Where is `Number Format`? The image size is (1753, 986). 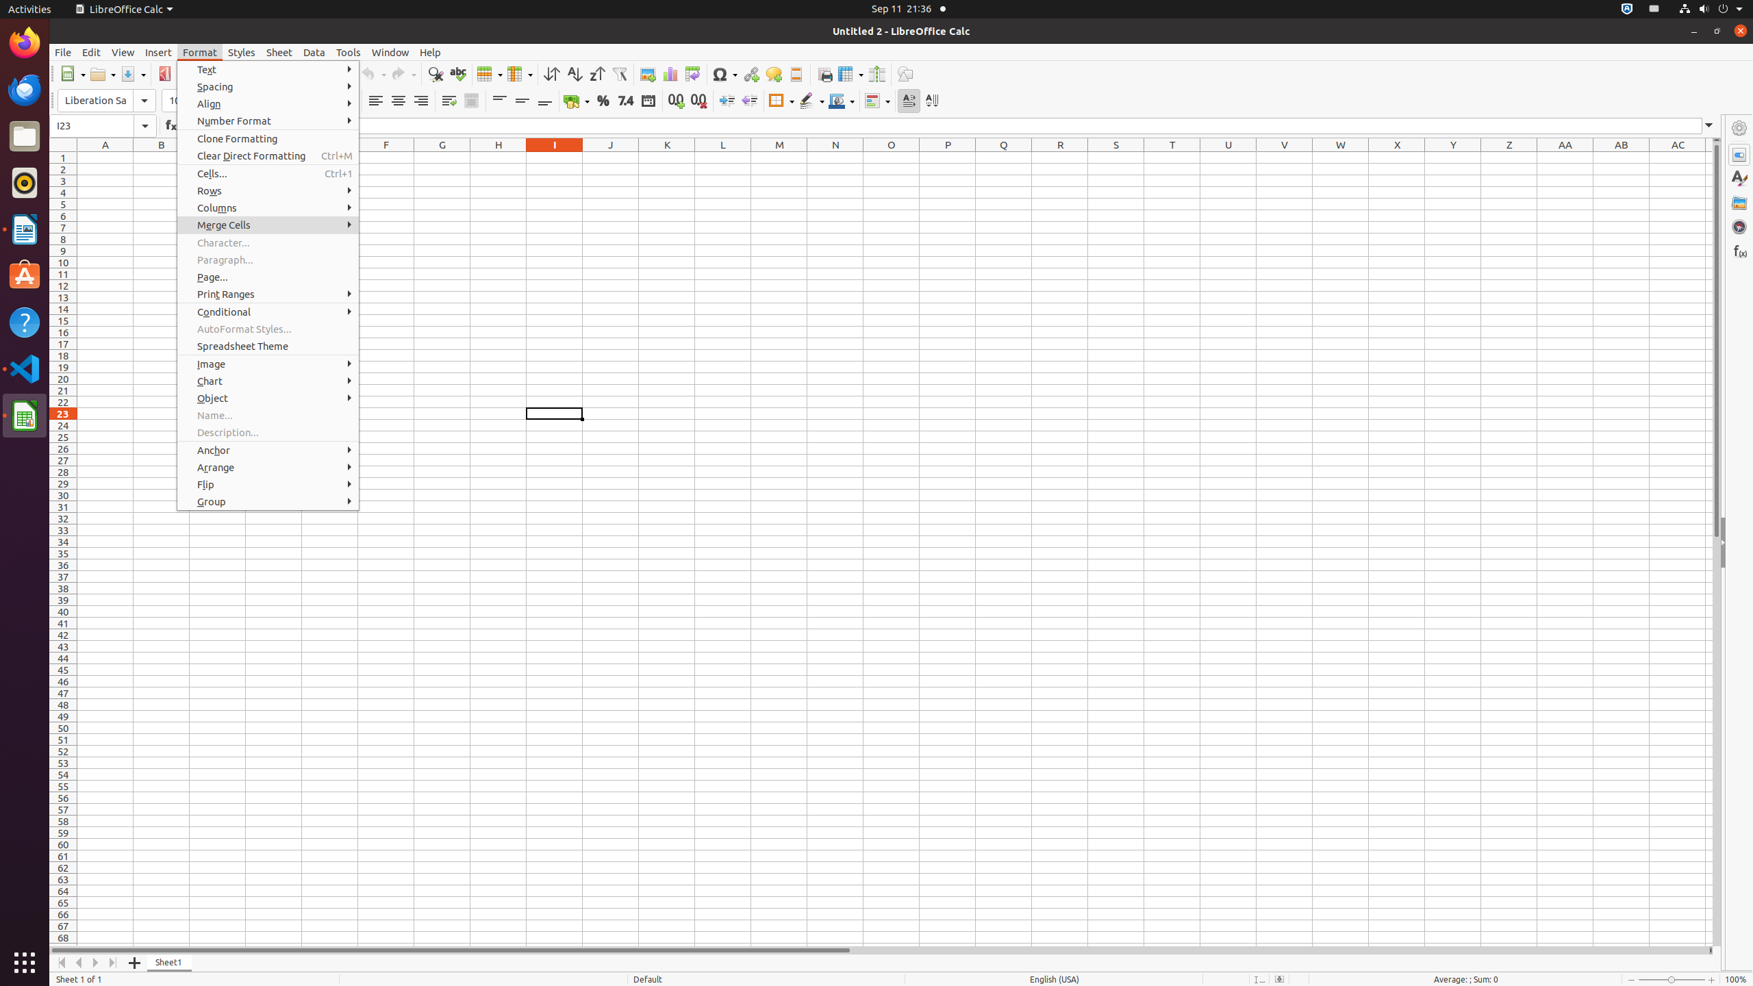 Number Format is located at coordinates (268, 121).